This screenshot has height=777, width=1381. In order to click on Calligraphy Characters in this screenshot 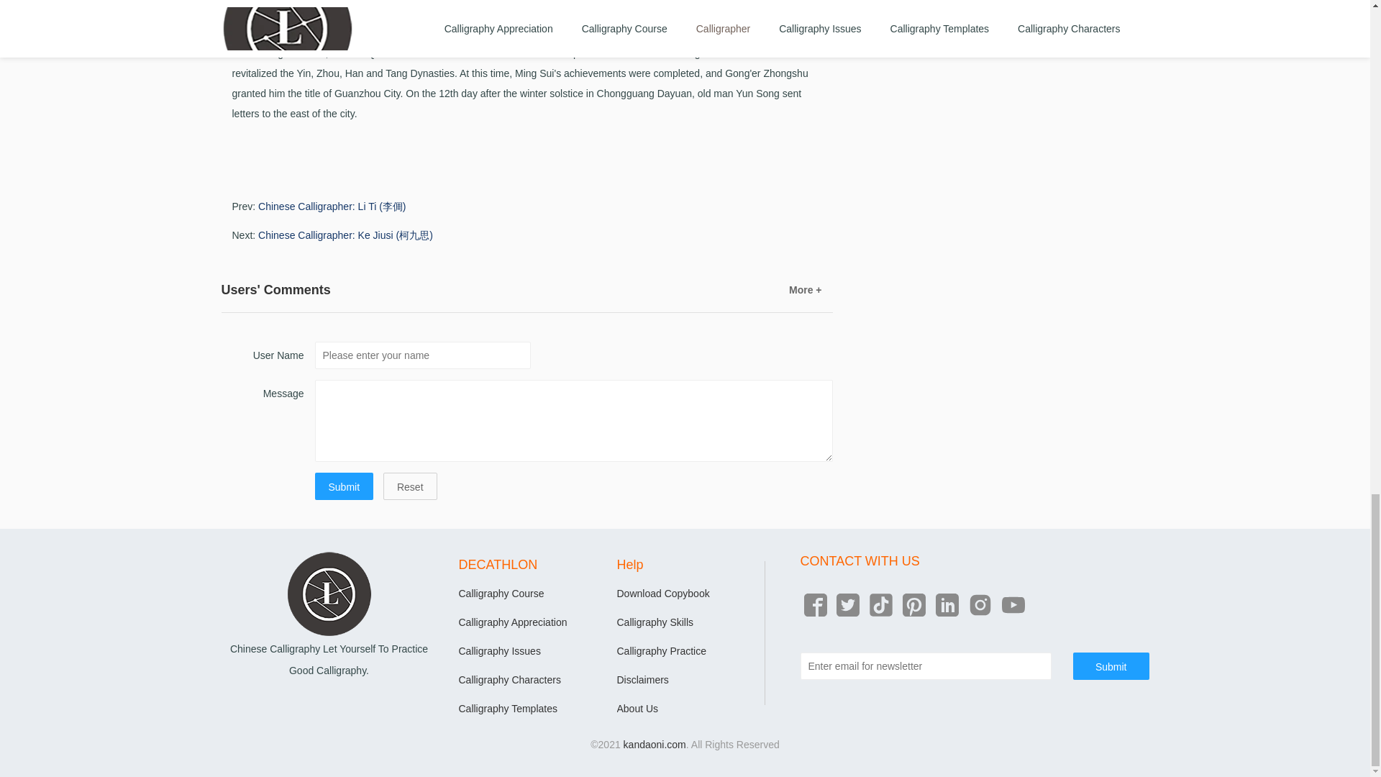, I will do `click(509, 679)`.